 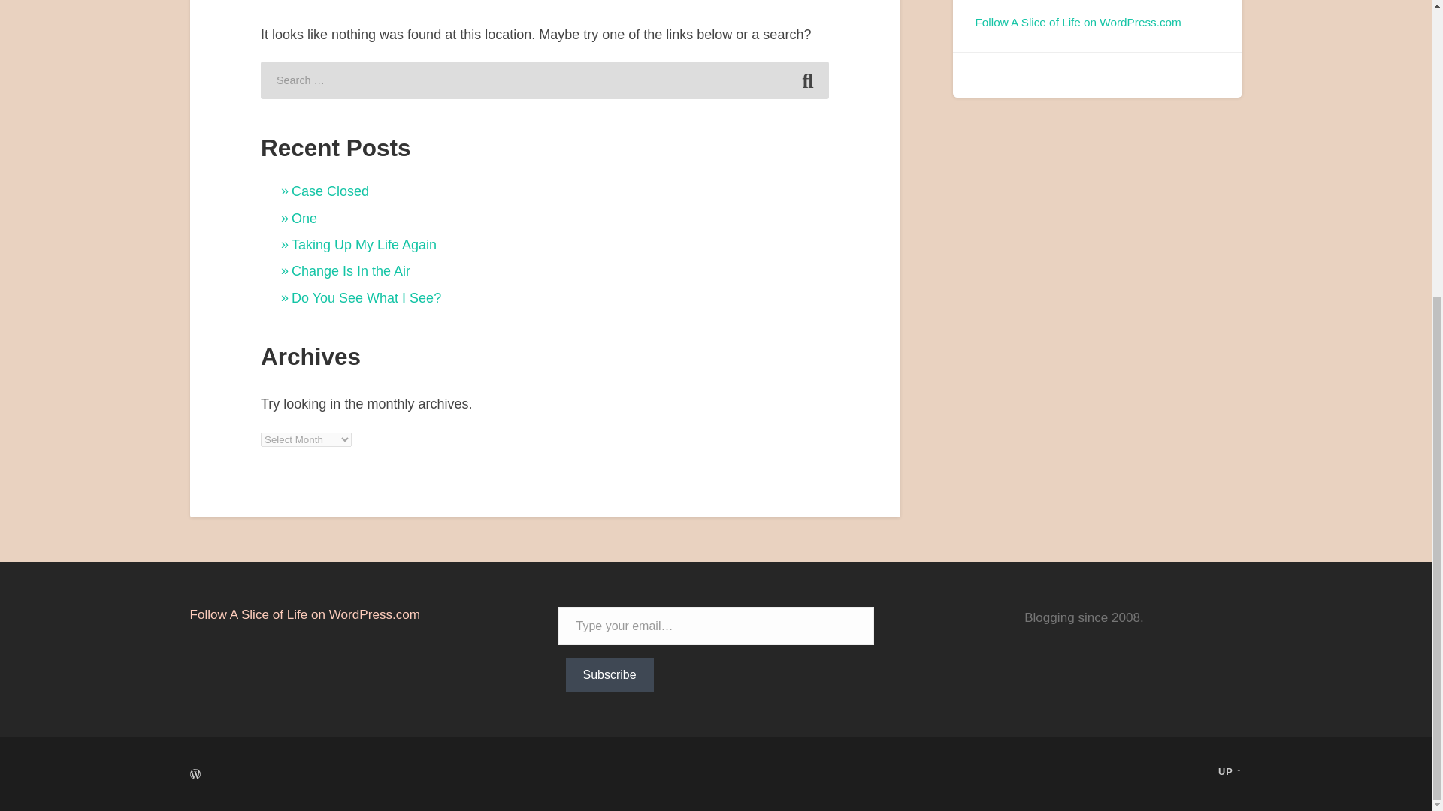 I want to click on One, so click(x=304, y=218).